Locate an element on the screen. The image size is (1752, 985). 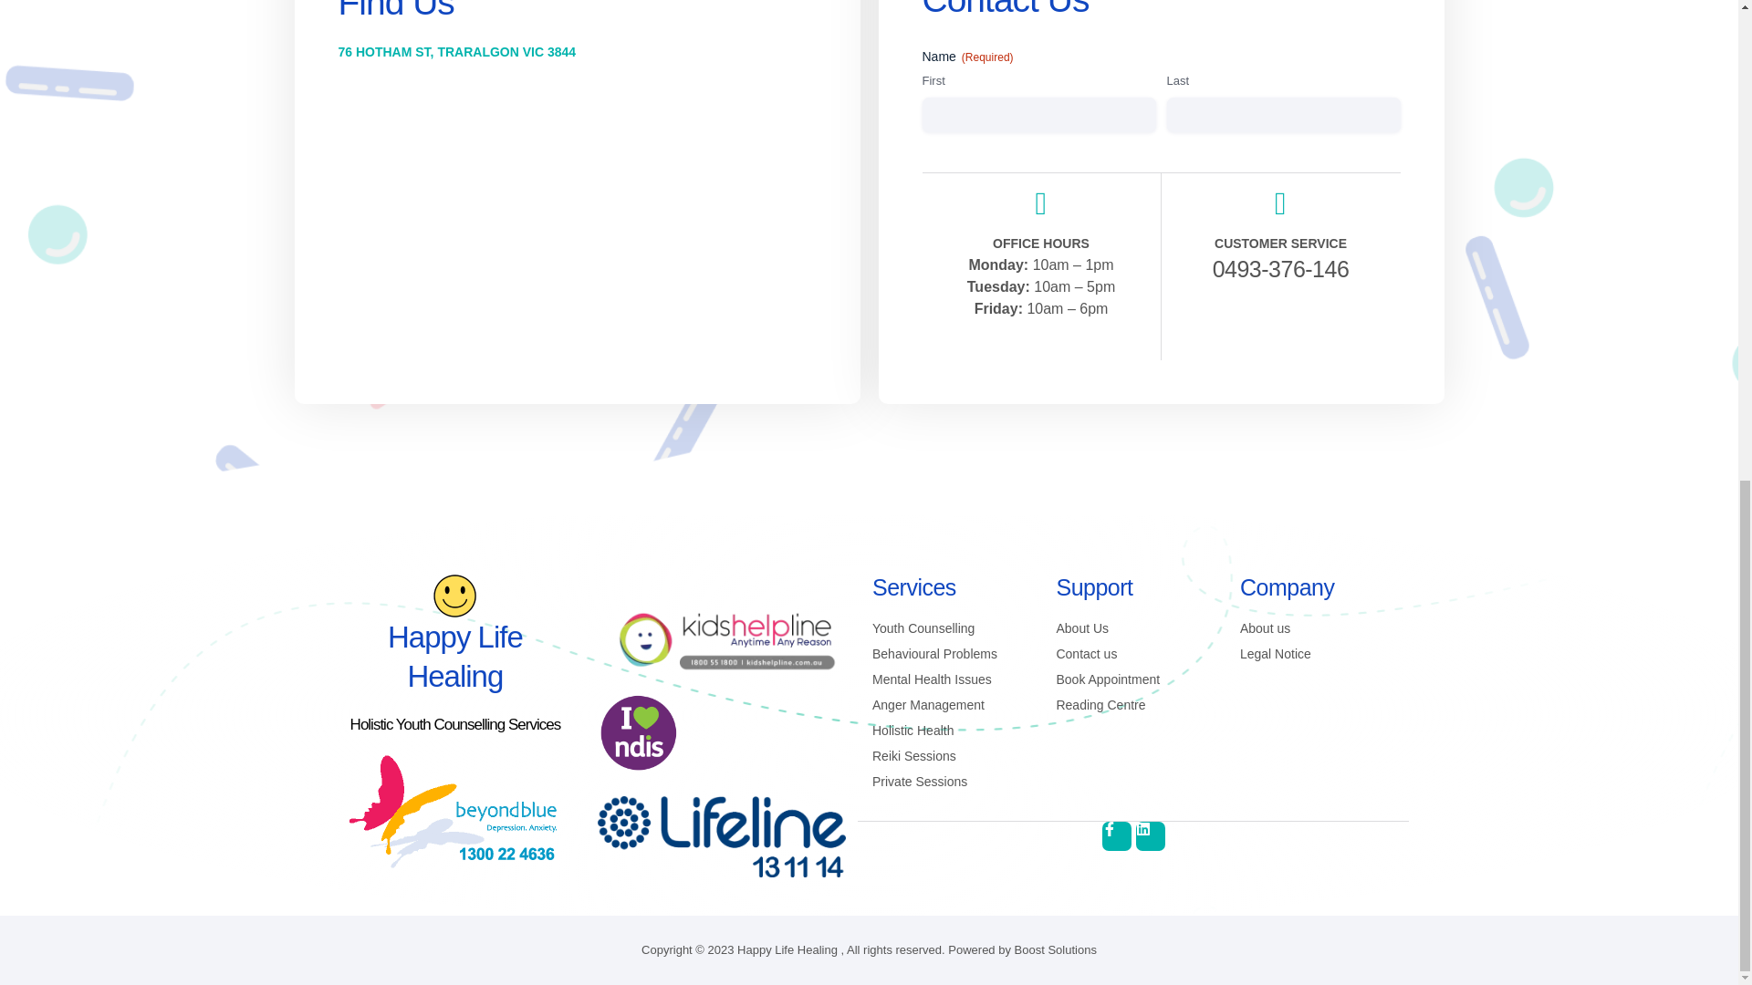
Behavioural Problems is located at coordinates (949, 654).